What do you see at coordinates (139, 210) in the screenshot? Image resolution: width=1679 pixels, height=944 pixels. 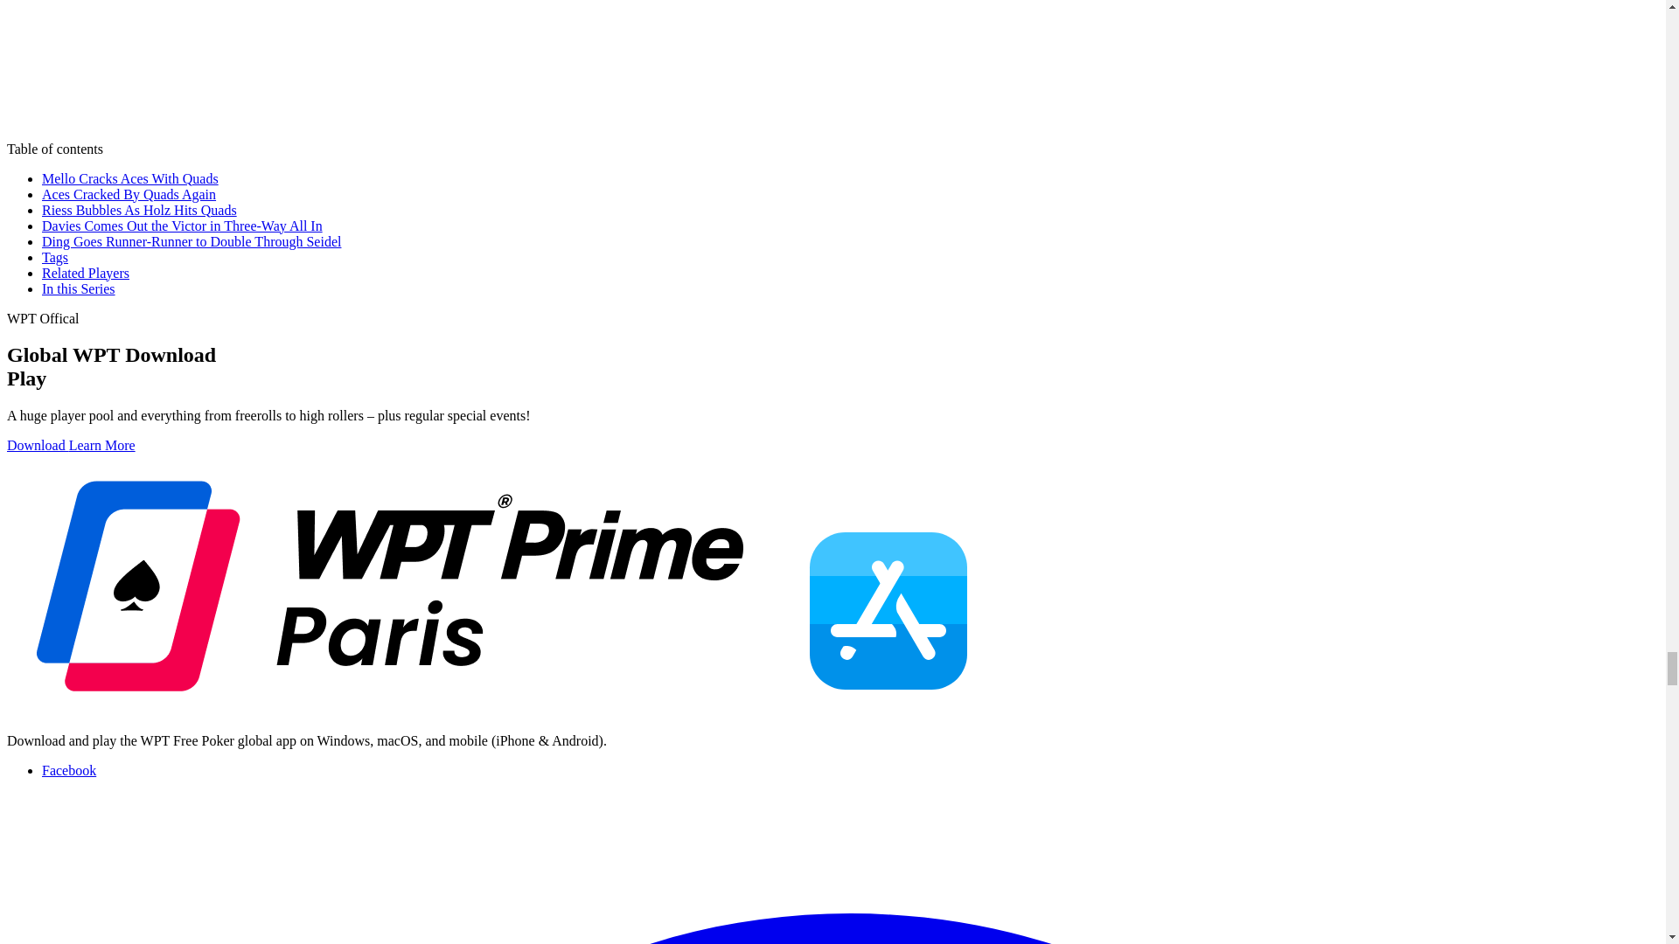 I see `Riess Bubbles As Holz Hits Quads` at bounding box center [139, 210].